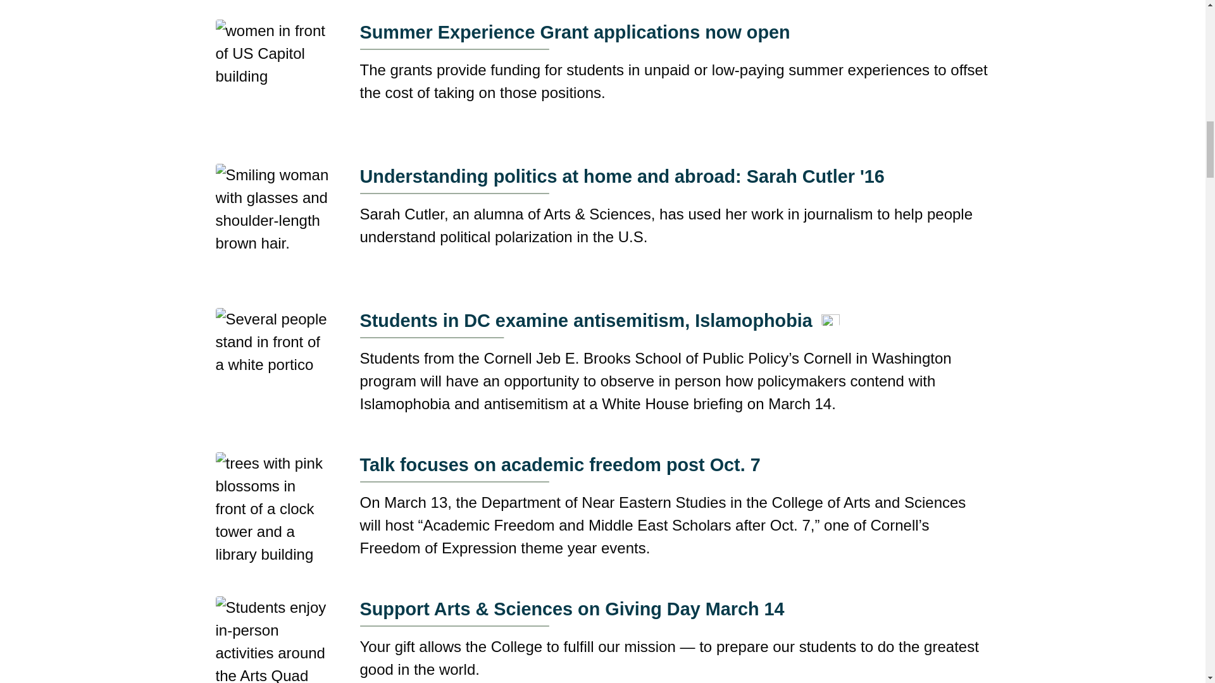  What do you see at coordinates (675, 34) in the screenshot?
I see `Summer Experience Grant applications now open` at bounding box center [675, 34].